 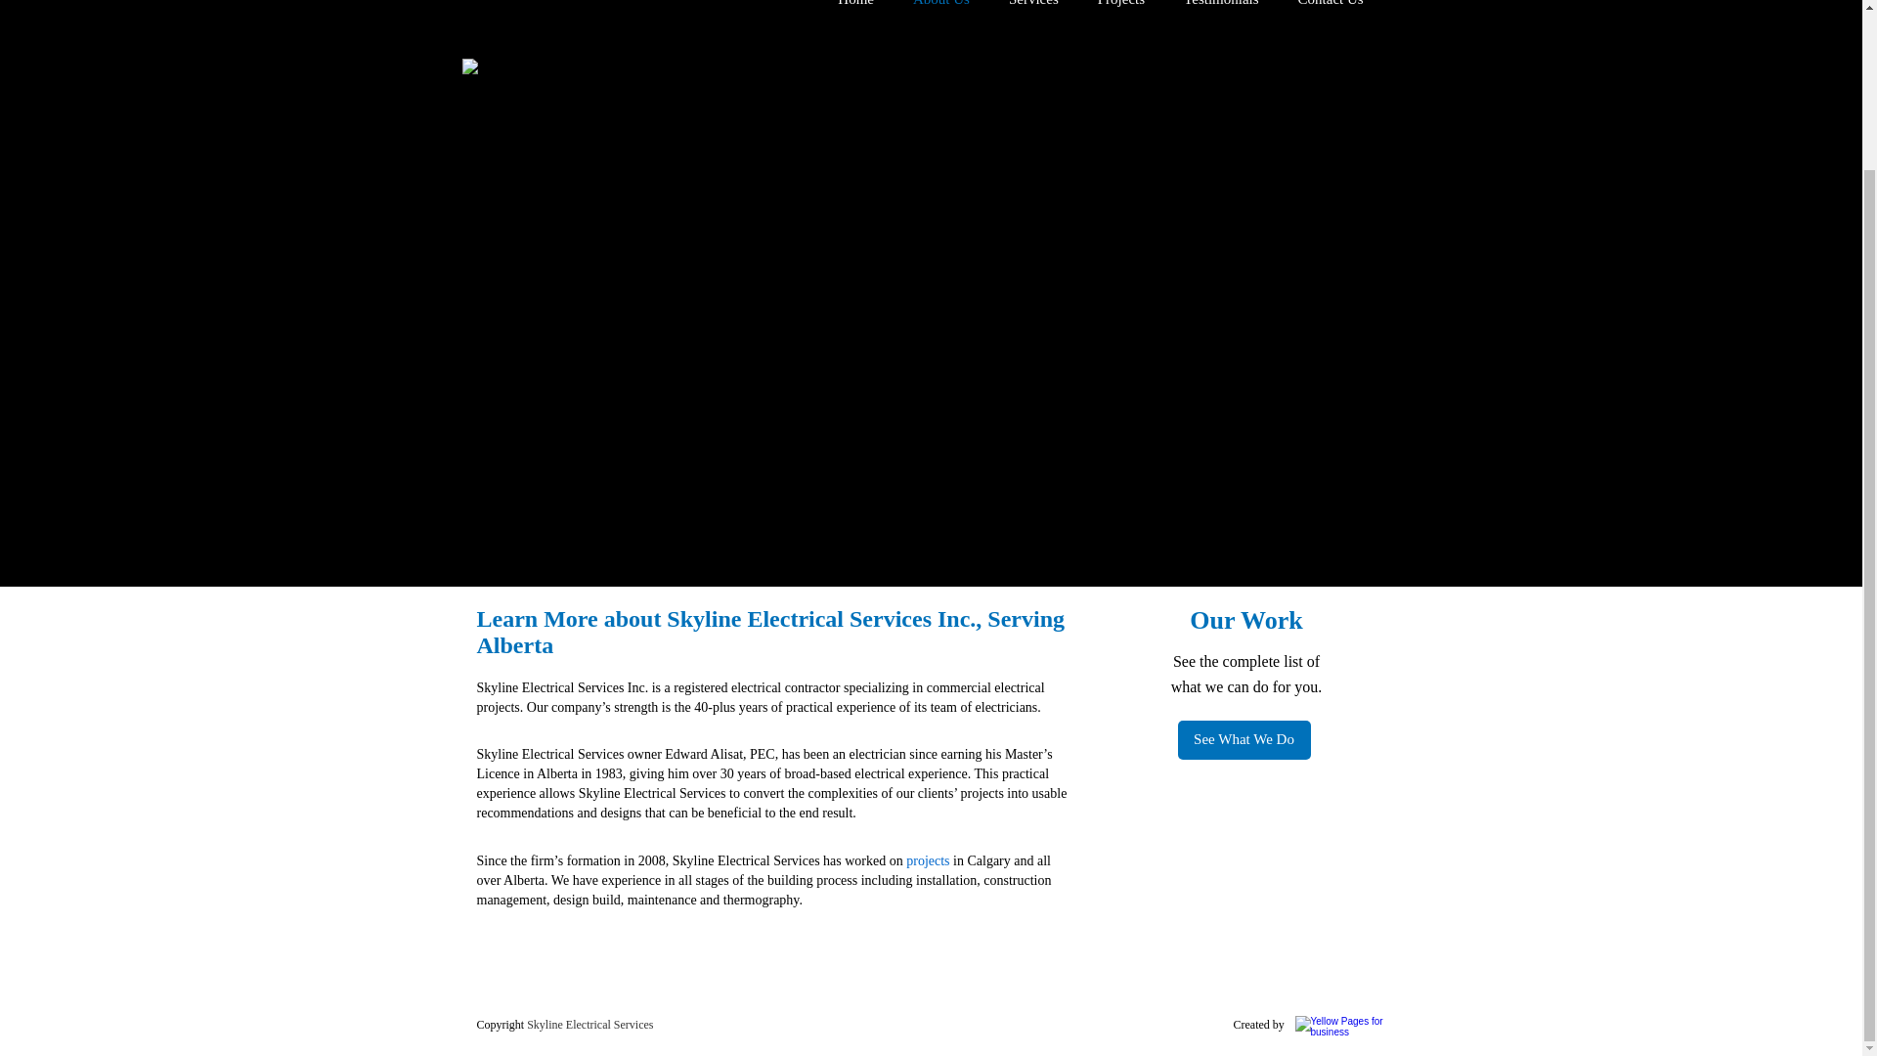 I want to click on See What We Do, so click(x=1244, y=739).